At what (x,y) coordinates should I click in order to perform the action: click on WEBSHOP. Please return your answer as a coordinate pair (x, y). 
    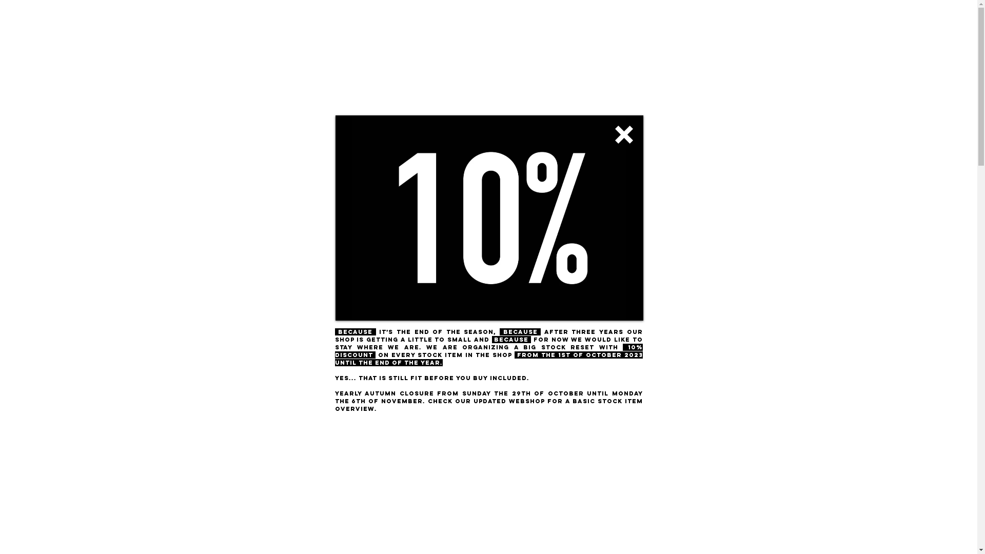
    Looking at the image, I should click on (645, 54).